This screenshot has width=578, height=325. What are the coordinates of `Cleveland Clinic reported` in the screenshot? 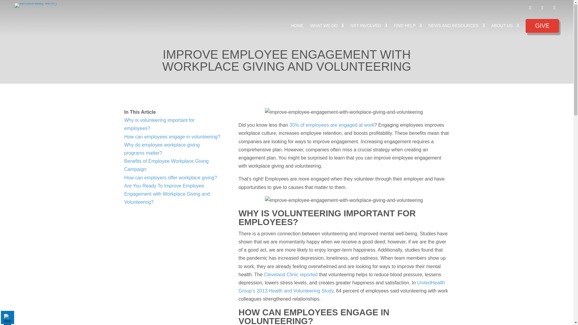 It's located at (290, 274).